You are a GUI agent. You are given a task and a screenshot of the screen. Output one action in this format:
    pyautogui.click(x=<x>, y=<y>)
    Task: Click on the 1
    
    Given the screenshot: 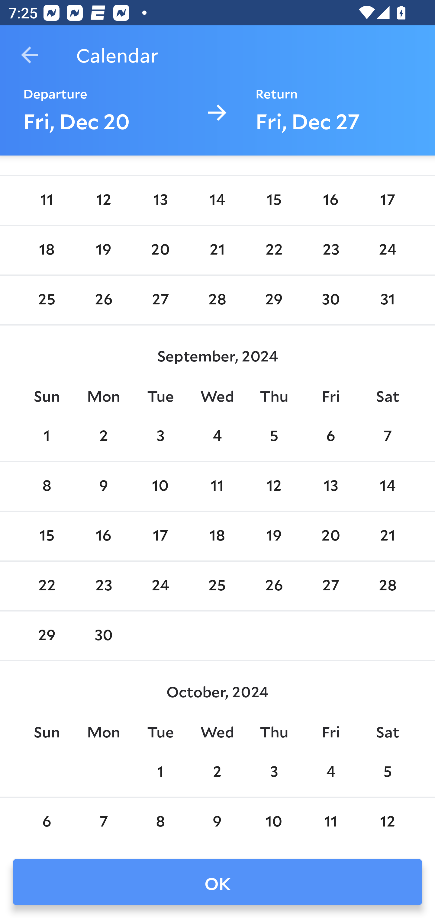 What is the action you would take?
    pyautogui.click(x=47, y=437)
    